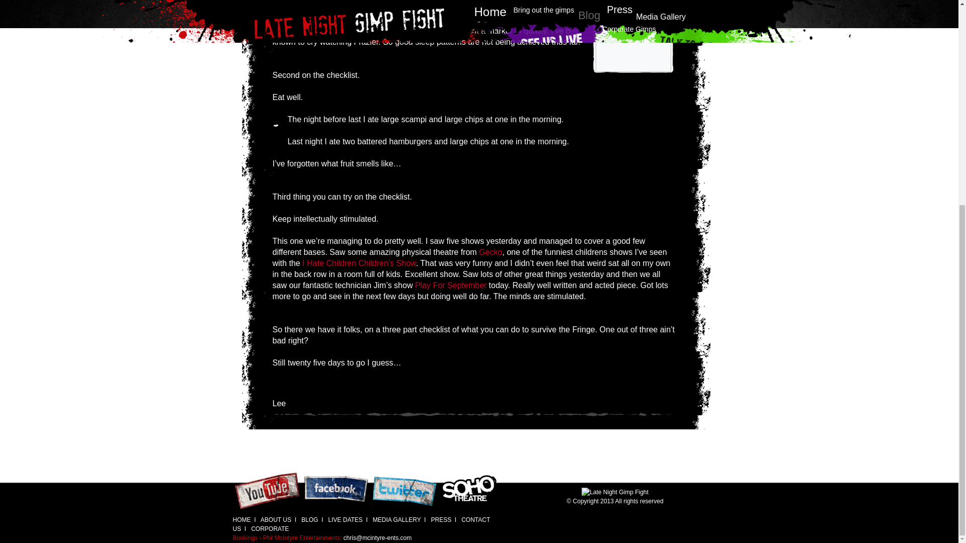 The height and width of the screenshot is (543, 966). I want to click on Play For September, so click(451, 285).